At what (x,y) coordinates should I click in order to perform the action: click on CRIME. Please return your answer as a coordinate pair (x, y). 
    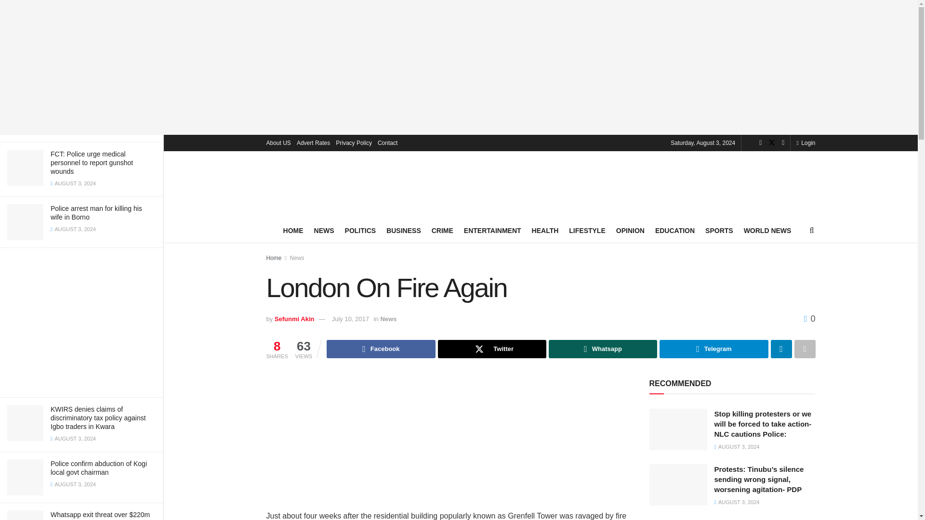
    Looking at the image, I should click on (442, 230).